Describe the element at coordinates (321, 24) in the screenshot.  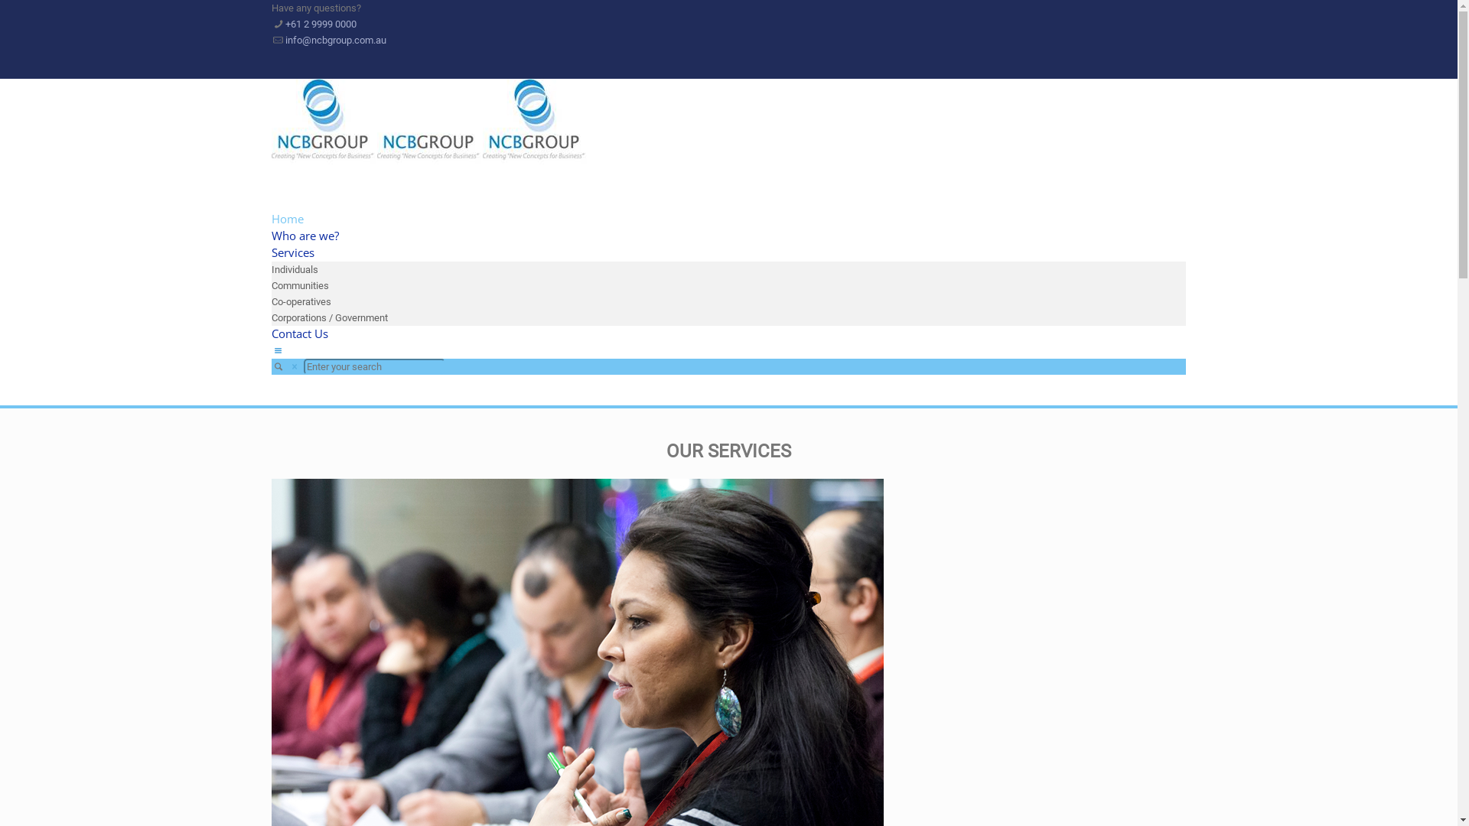
I see `+61 2 9999 0000` at that location.